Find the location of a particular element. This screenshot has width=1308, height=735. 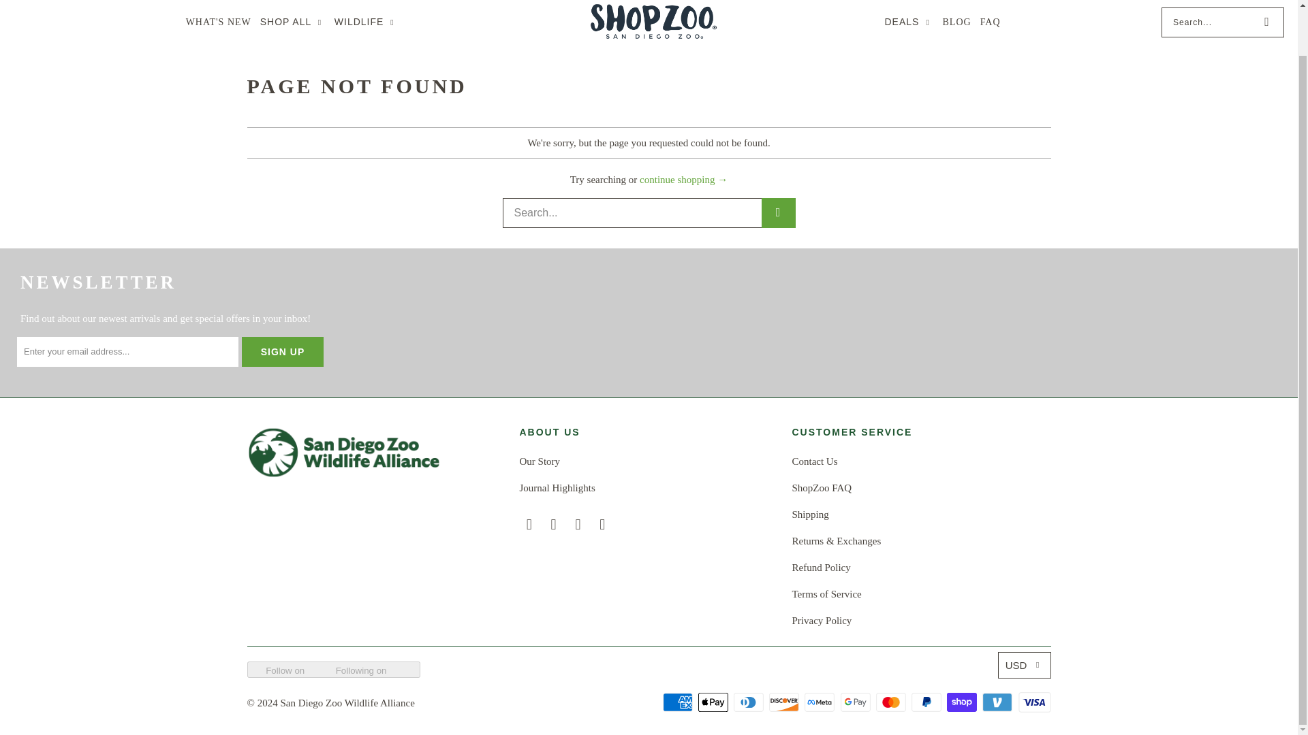

Apple Pay is located at coordinates (715, 702).